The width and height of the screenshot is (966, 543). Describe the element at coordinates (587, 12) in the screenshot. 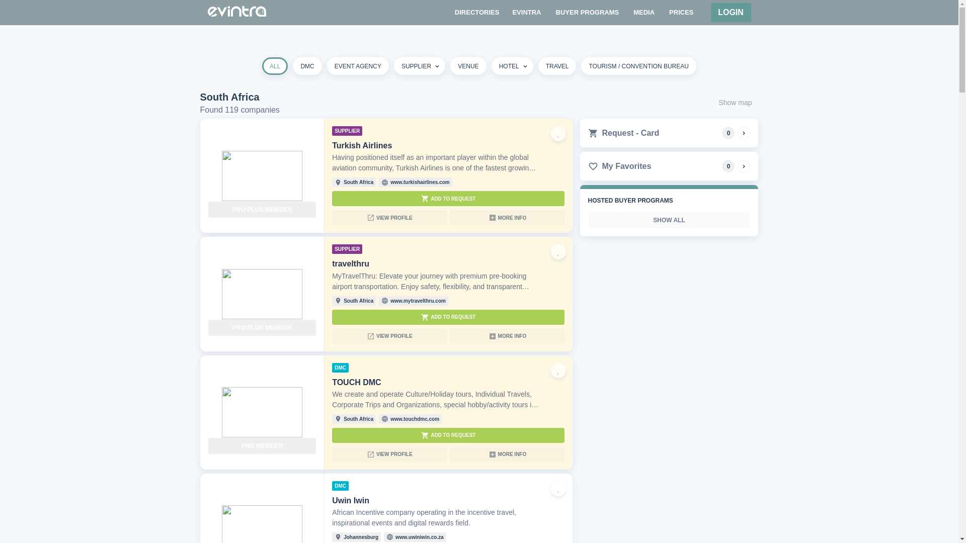

I see `Hosted Buyer Programs and Fam Trips` at that location.